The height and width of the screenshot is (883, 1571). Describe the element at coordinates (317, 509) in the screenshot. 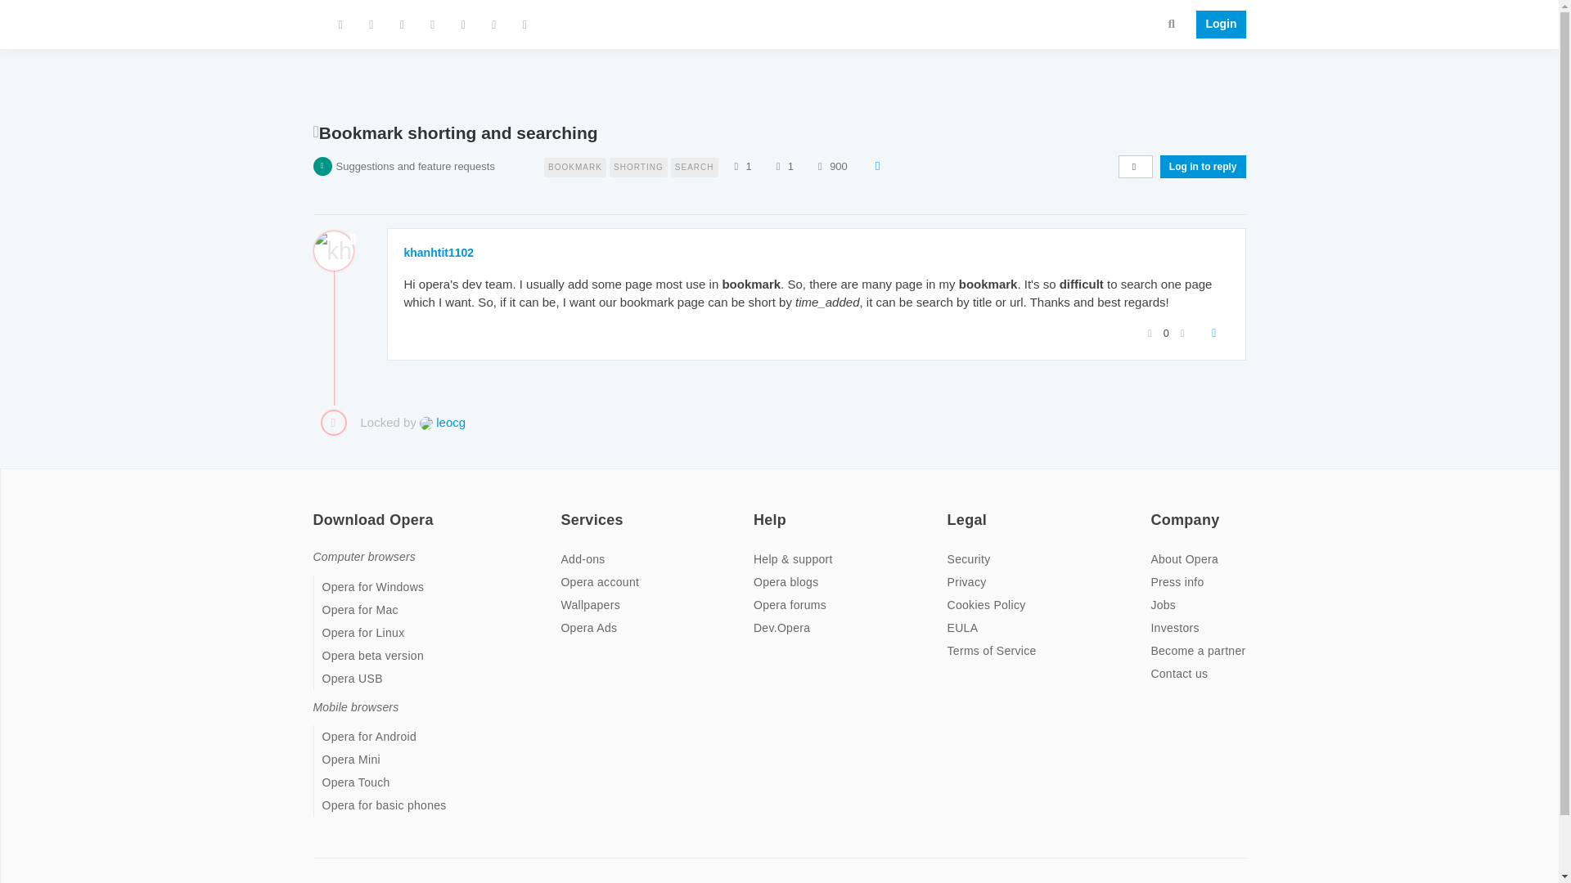

I see `on` at that location.